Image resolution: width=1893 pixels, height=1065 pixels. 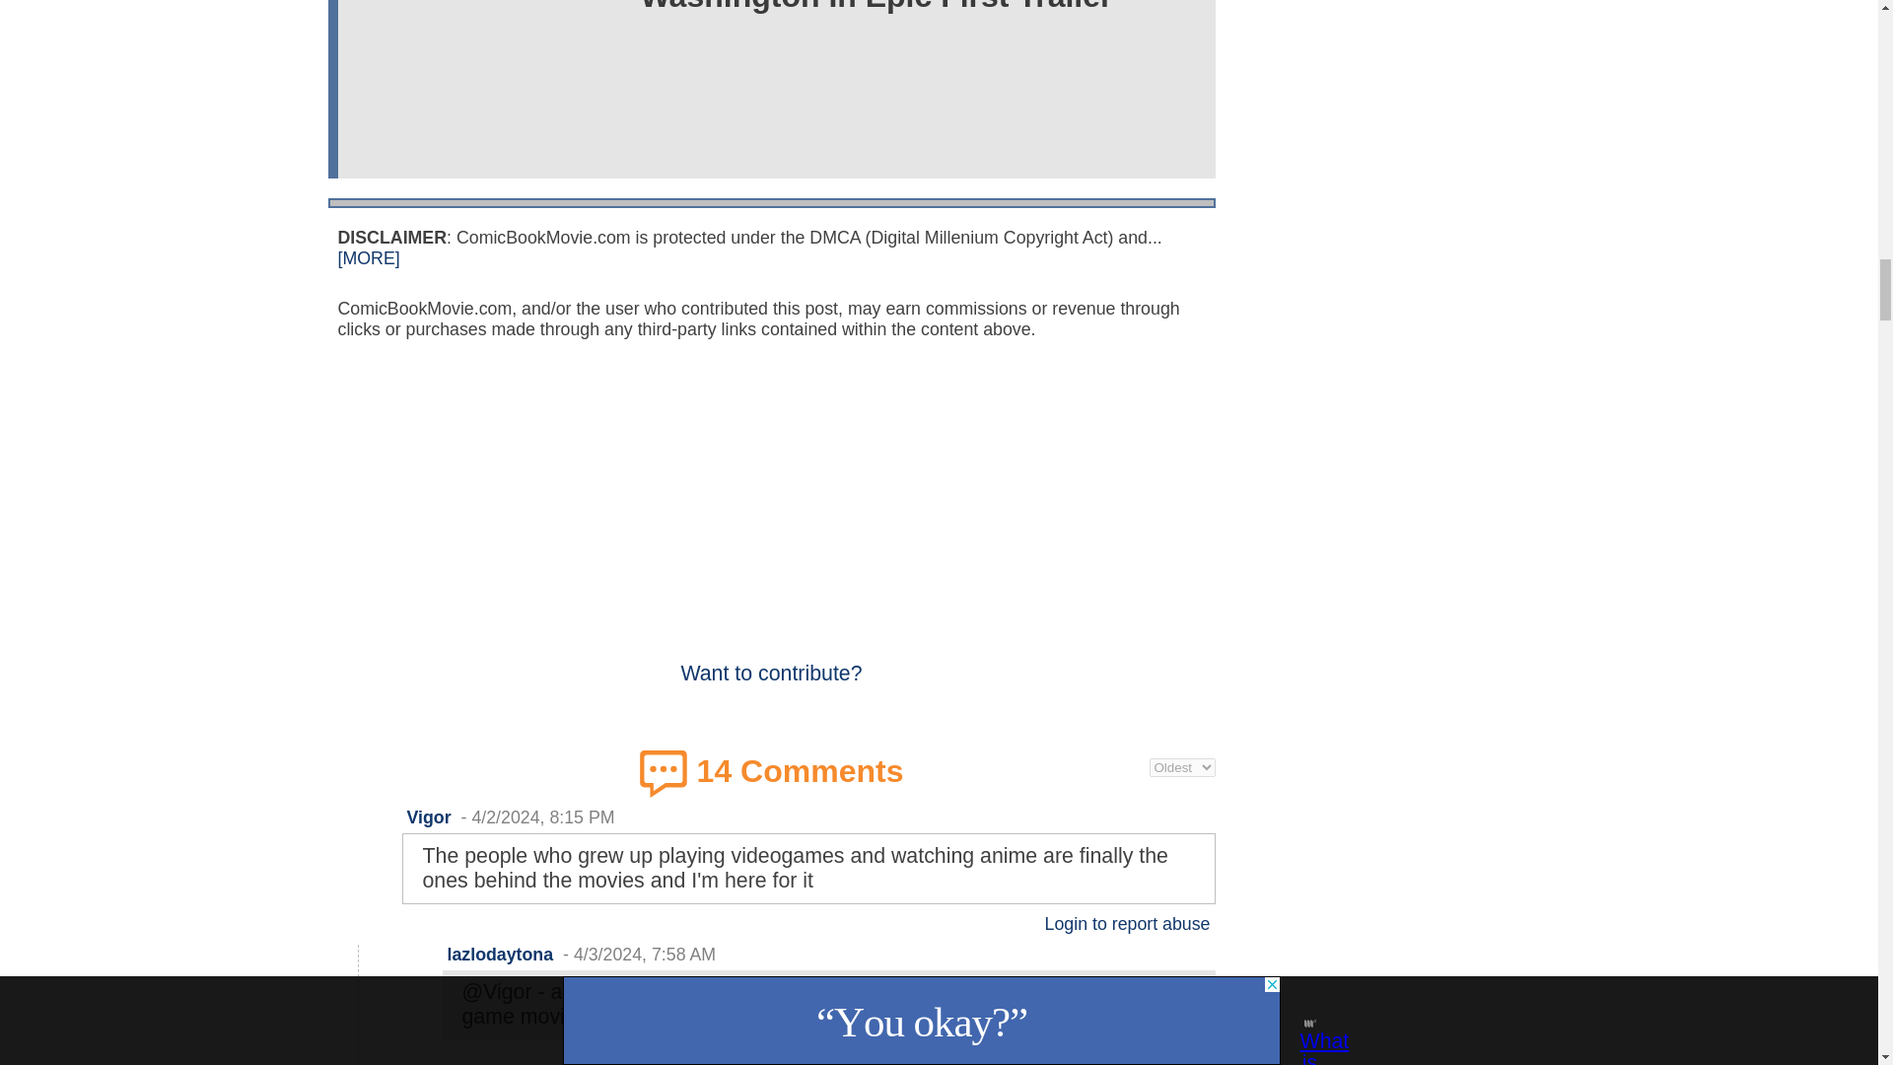 I want to click on Find out how to become a contributor!, so click(x=770, y=661).